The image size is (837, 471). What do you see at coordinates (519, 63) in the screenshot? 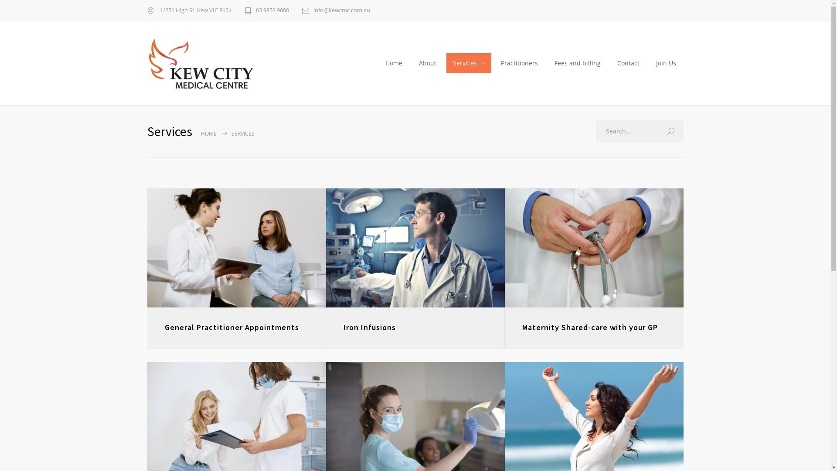
I see `Practitioners` at bounding box center [519, 63].